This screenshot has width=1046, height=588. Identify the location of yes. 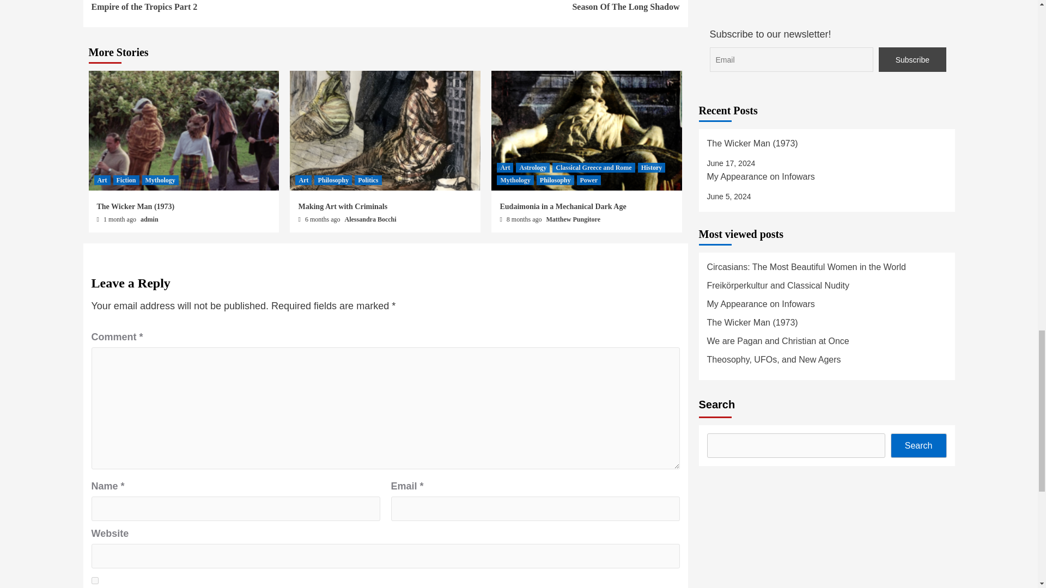
(333, 180).